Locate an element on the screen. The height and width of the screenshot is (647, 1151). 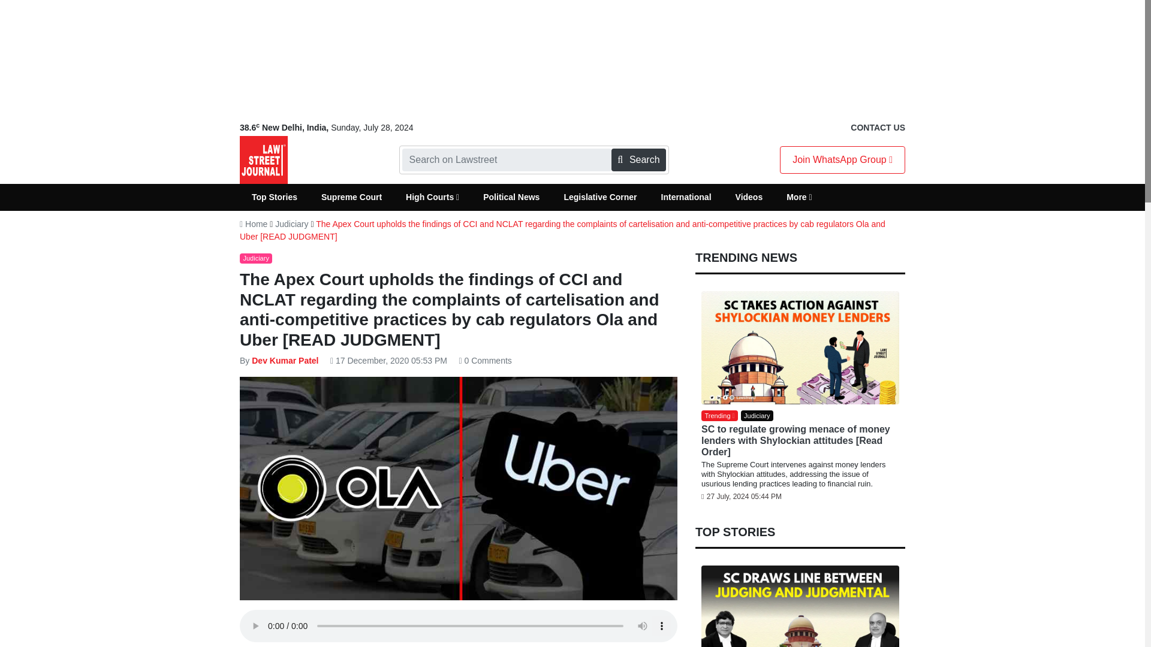
Top Stories is located at coordinates (275, 197).